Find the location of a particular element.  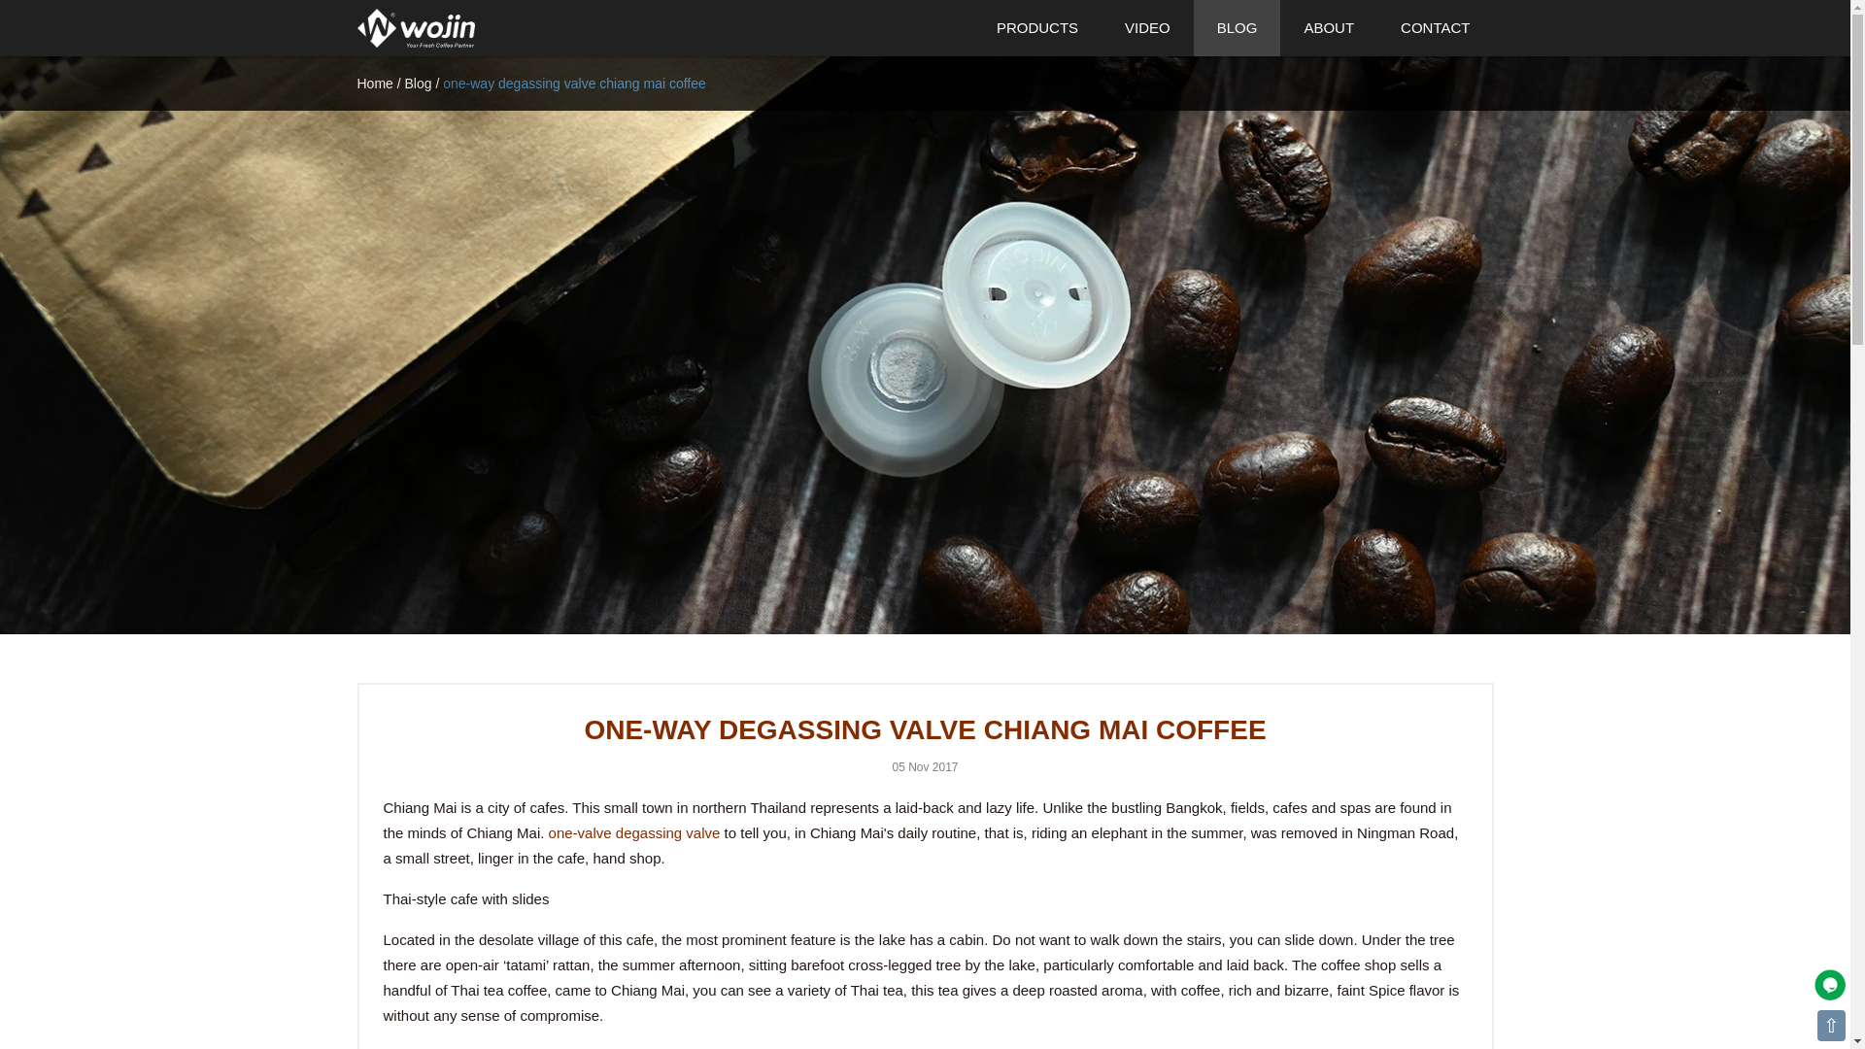

VIDEO is located at coordinates (1147, 28).